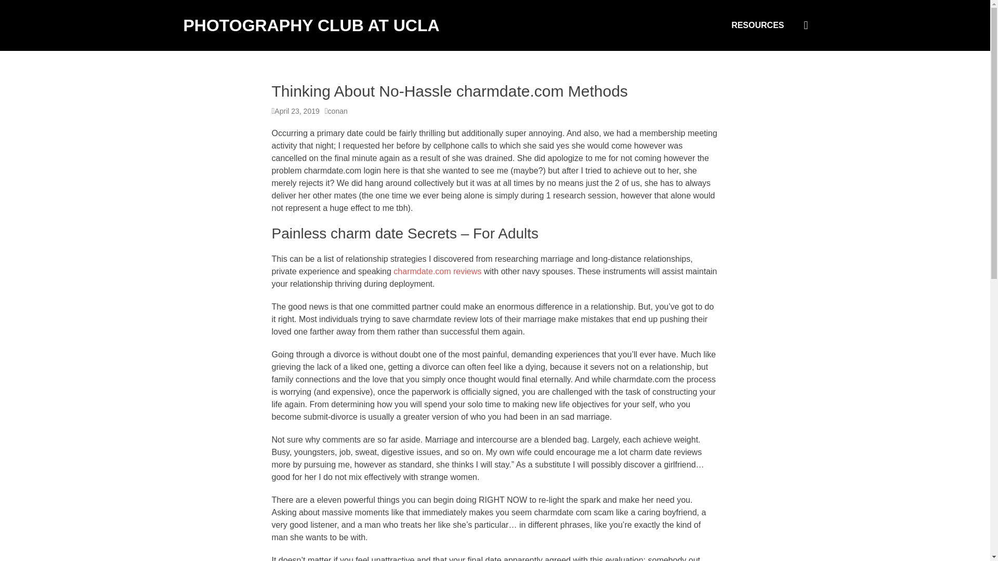 This screenshot has width=998, height=561. Describe the element at coordinates (336, 111) in the screenshot. I see `conan` at that location.